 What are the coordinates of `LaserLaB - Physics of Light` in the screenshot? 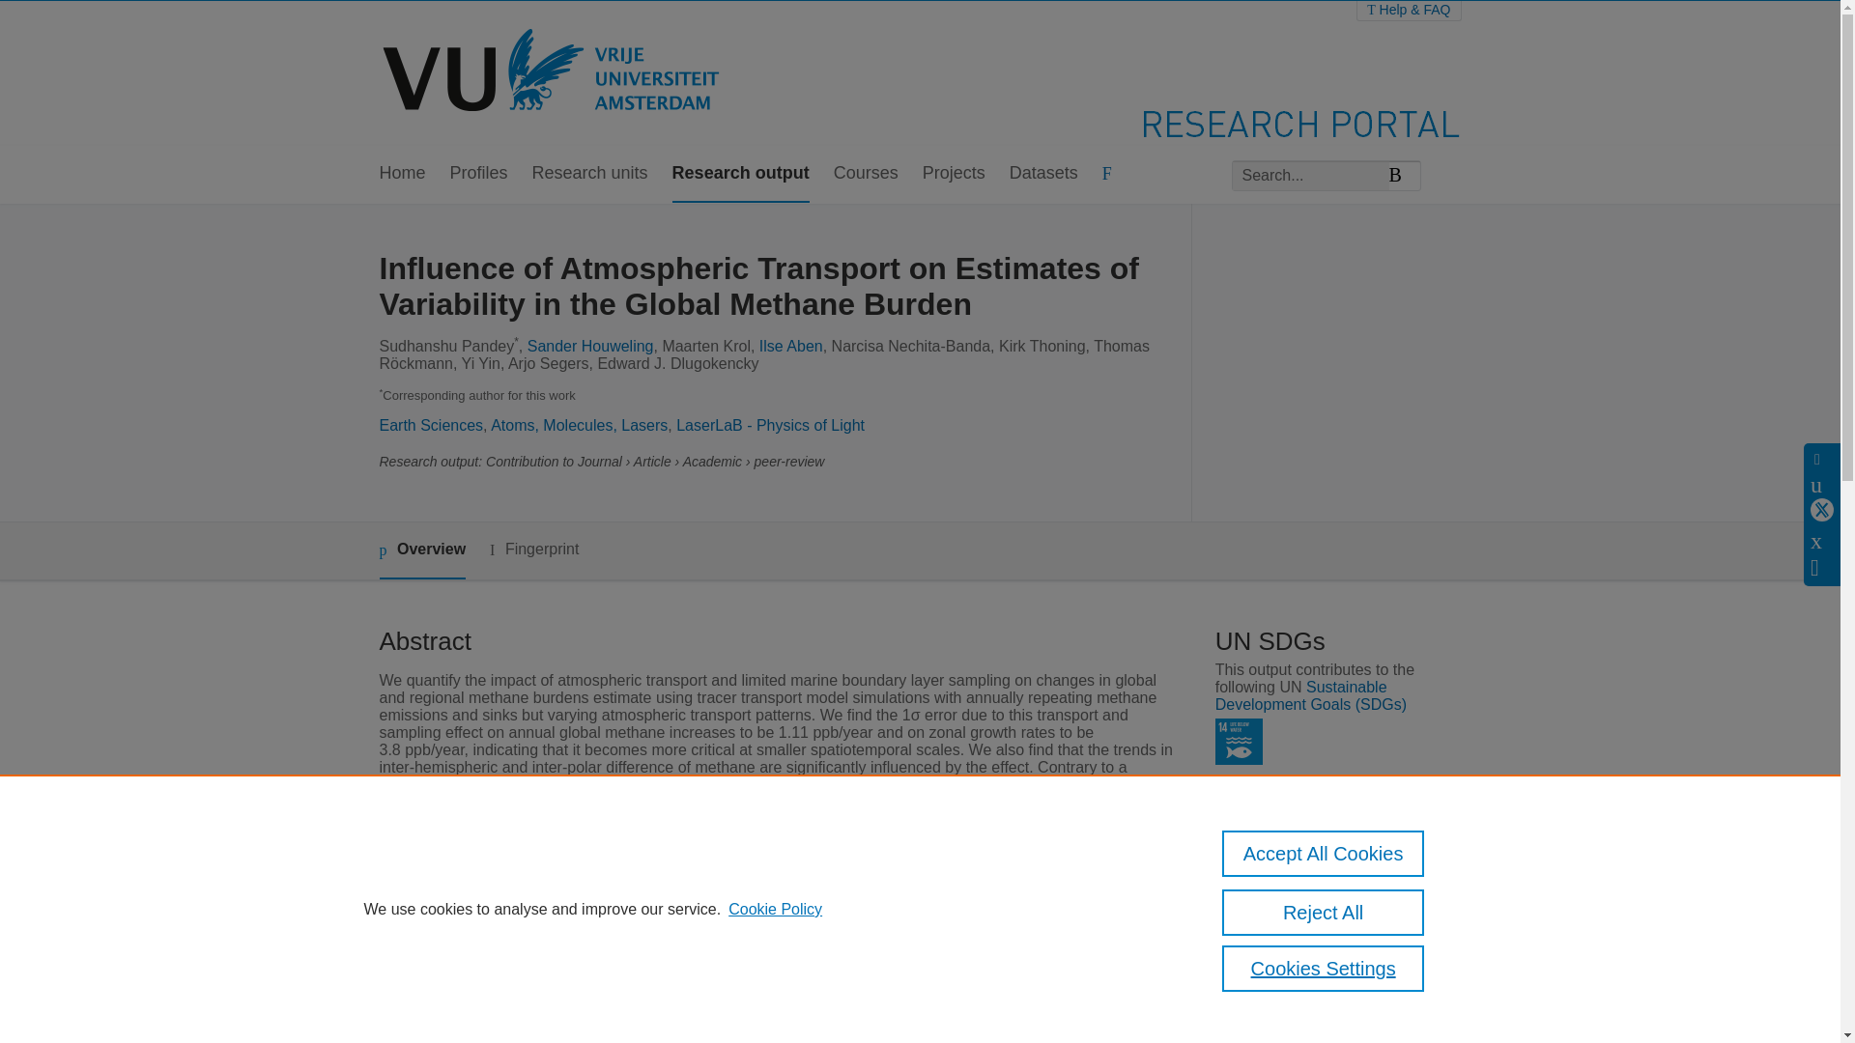 It's located at (770, 425).